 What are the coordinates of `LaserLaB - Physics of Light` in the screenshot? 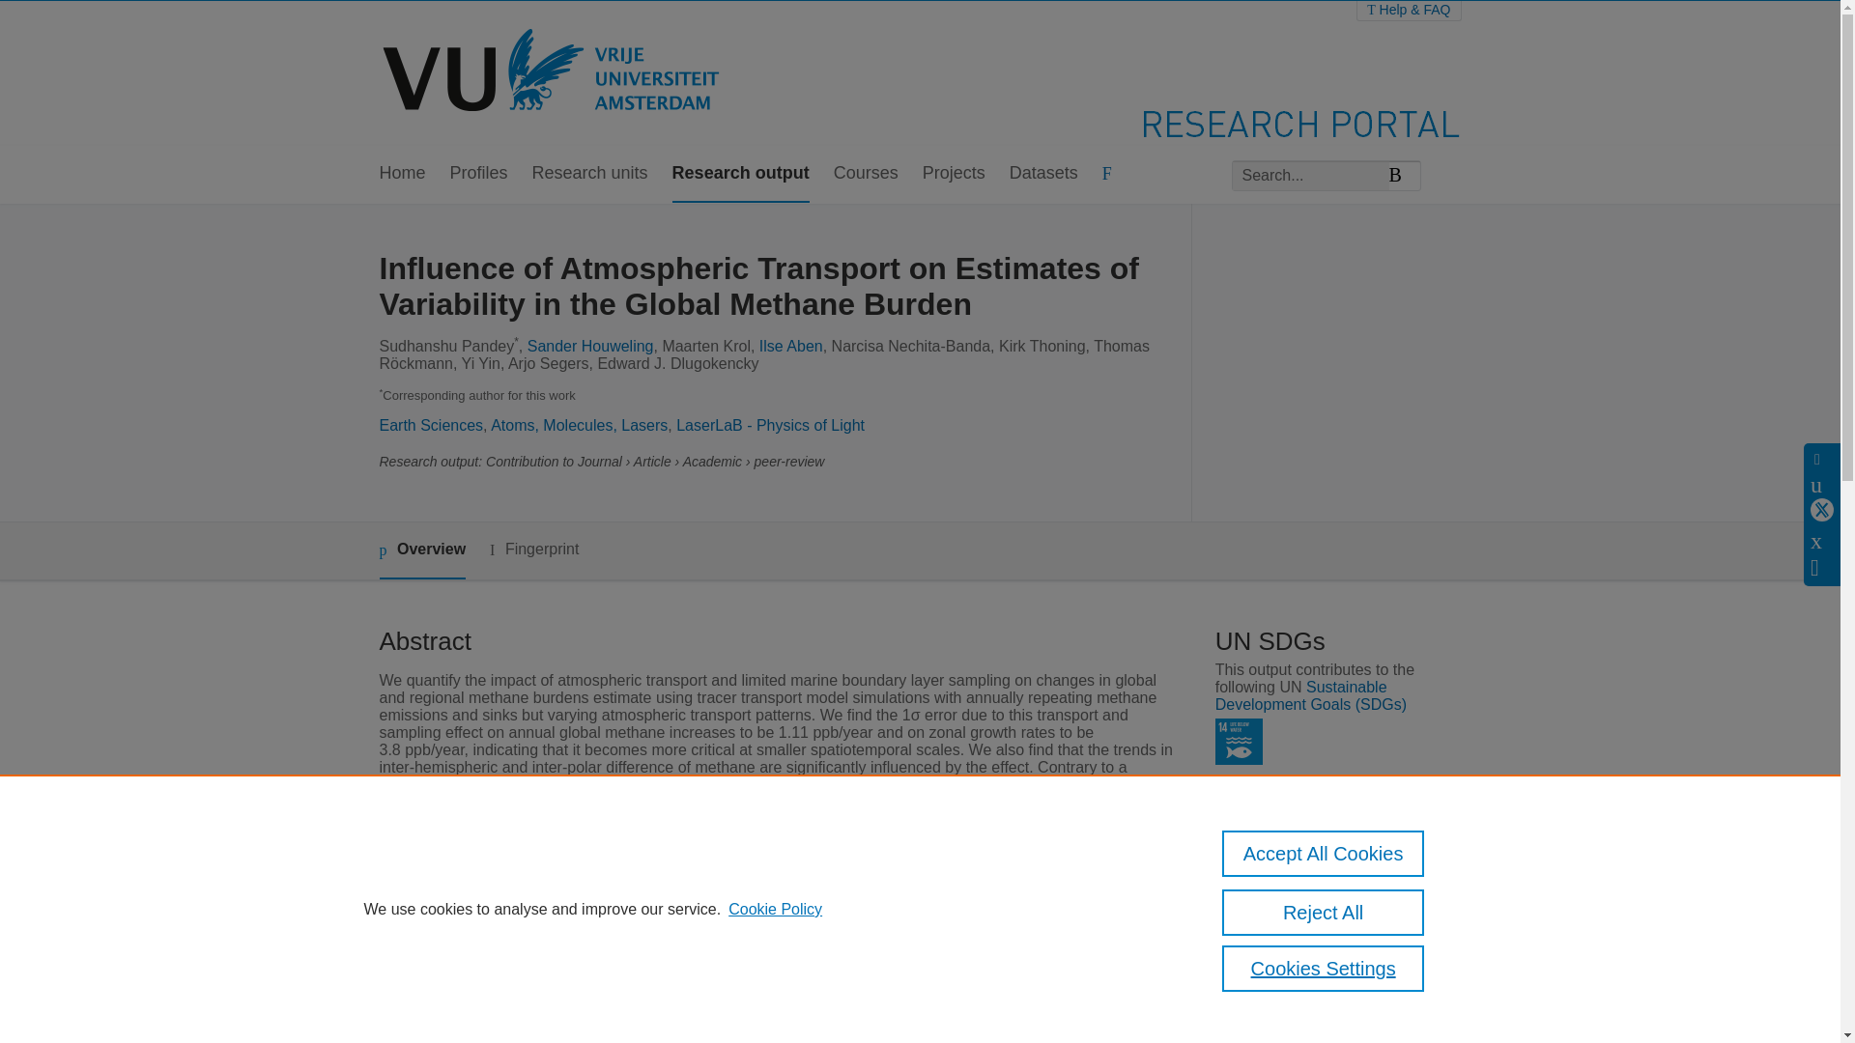 It's located at (770, 425).